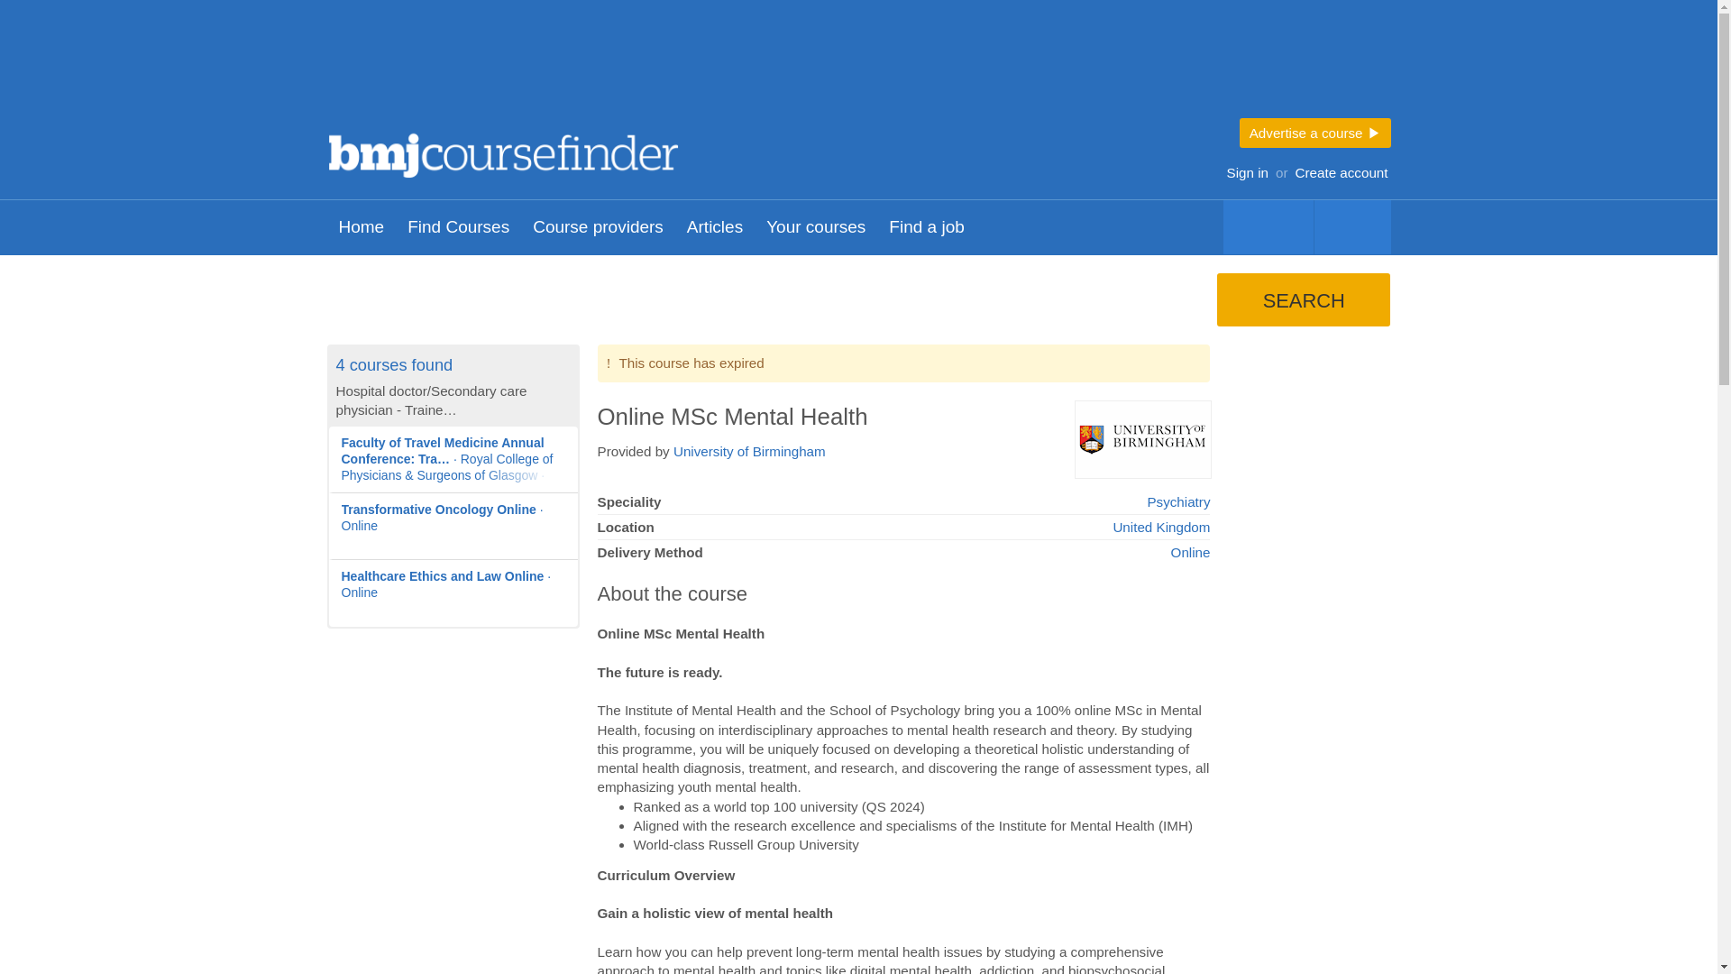  What do you see at coordinates (453, 527) in the screenshot?
I see `Transformative Oncology Online` at bounding box center [453, 527].